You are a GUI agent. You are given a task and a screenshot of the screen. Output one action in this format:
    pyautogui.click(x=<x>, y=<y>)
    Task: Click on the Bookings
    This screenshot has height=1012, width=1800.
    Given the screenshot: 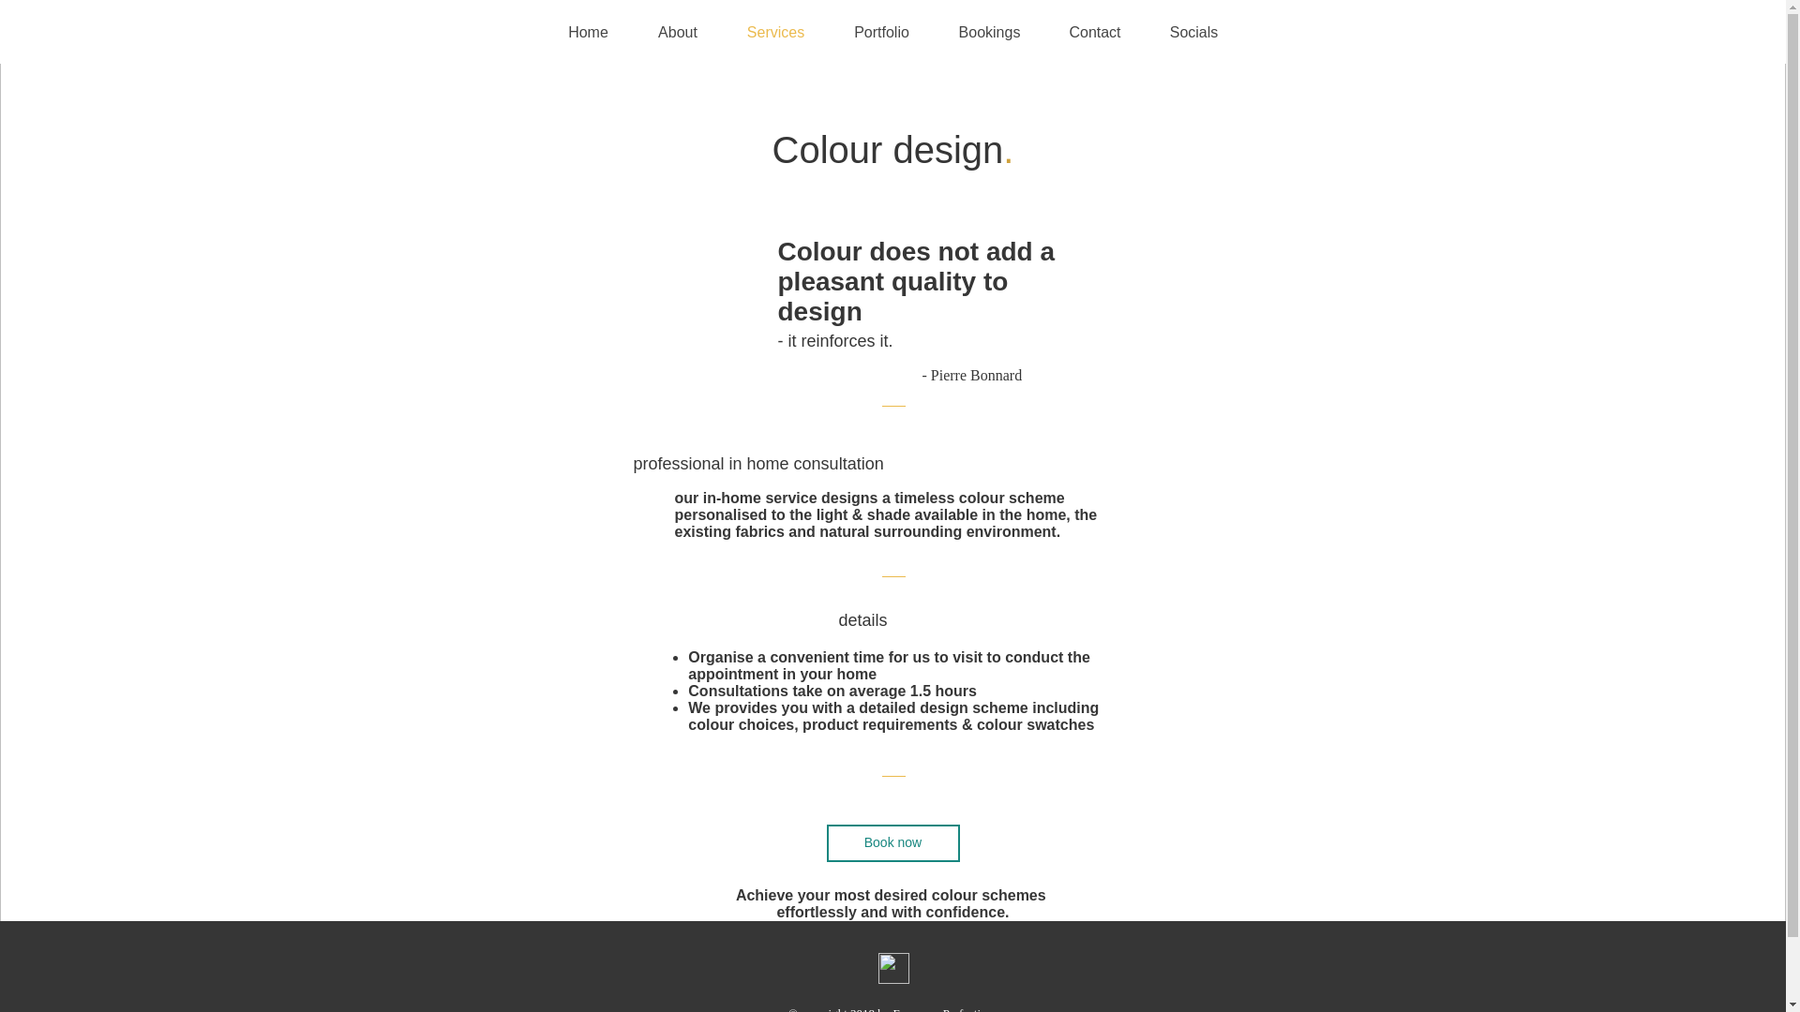 What is the action you would take?
    pyautogui.click(x=988, y=32)
    